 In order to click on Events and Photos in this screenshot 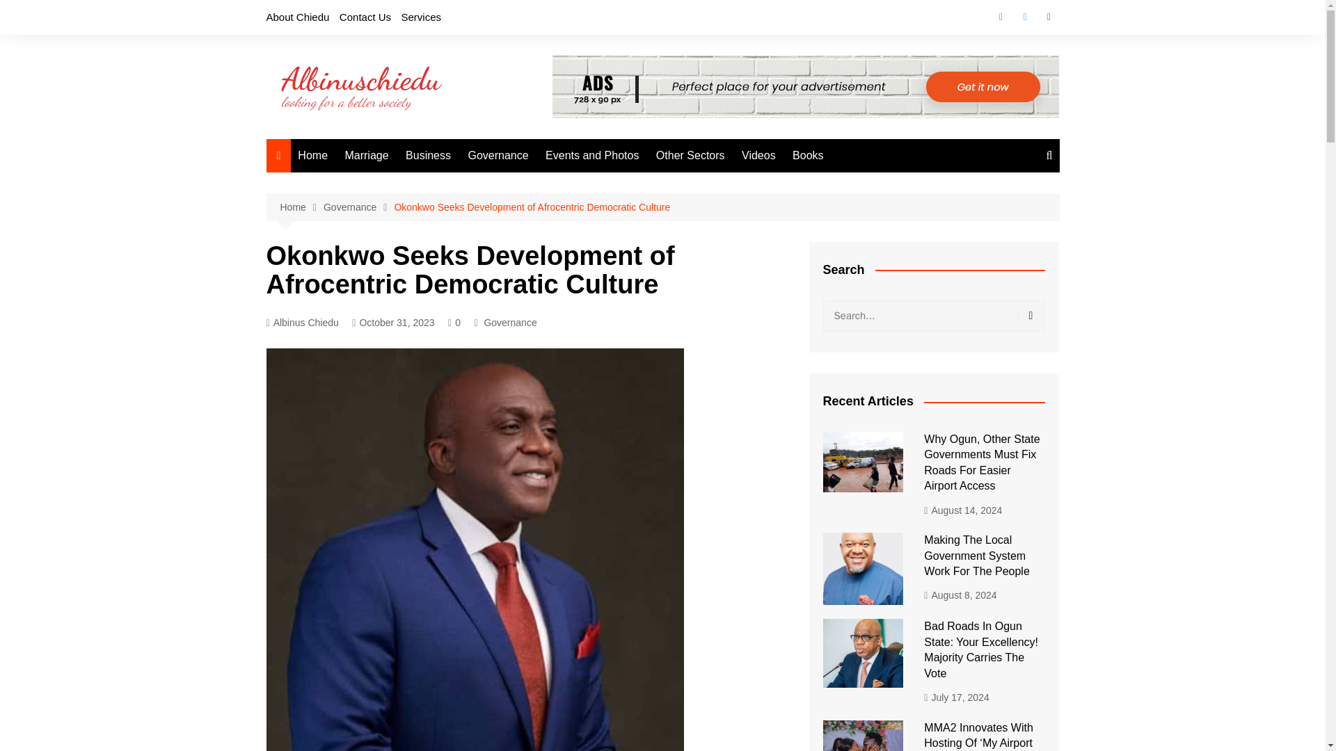, I will do `click(591, 156)`.